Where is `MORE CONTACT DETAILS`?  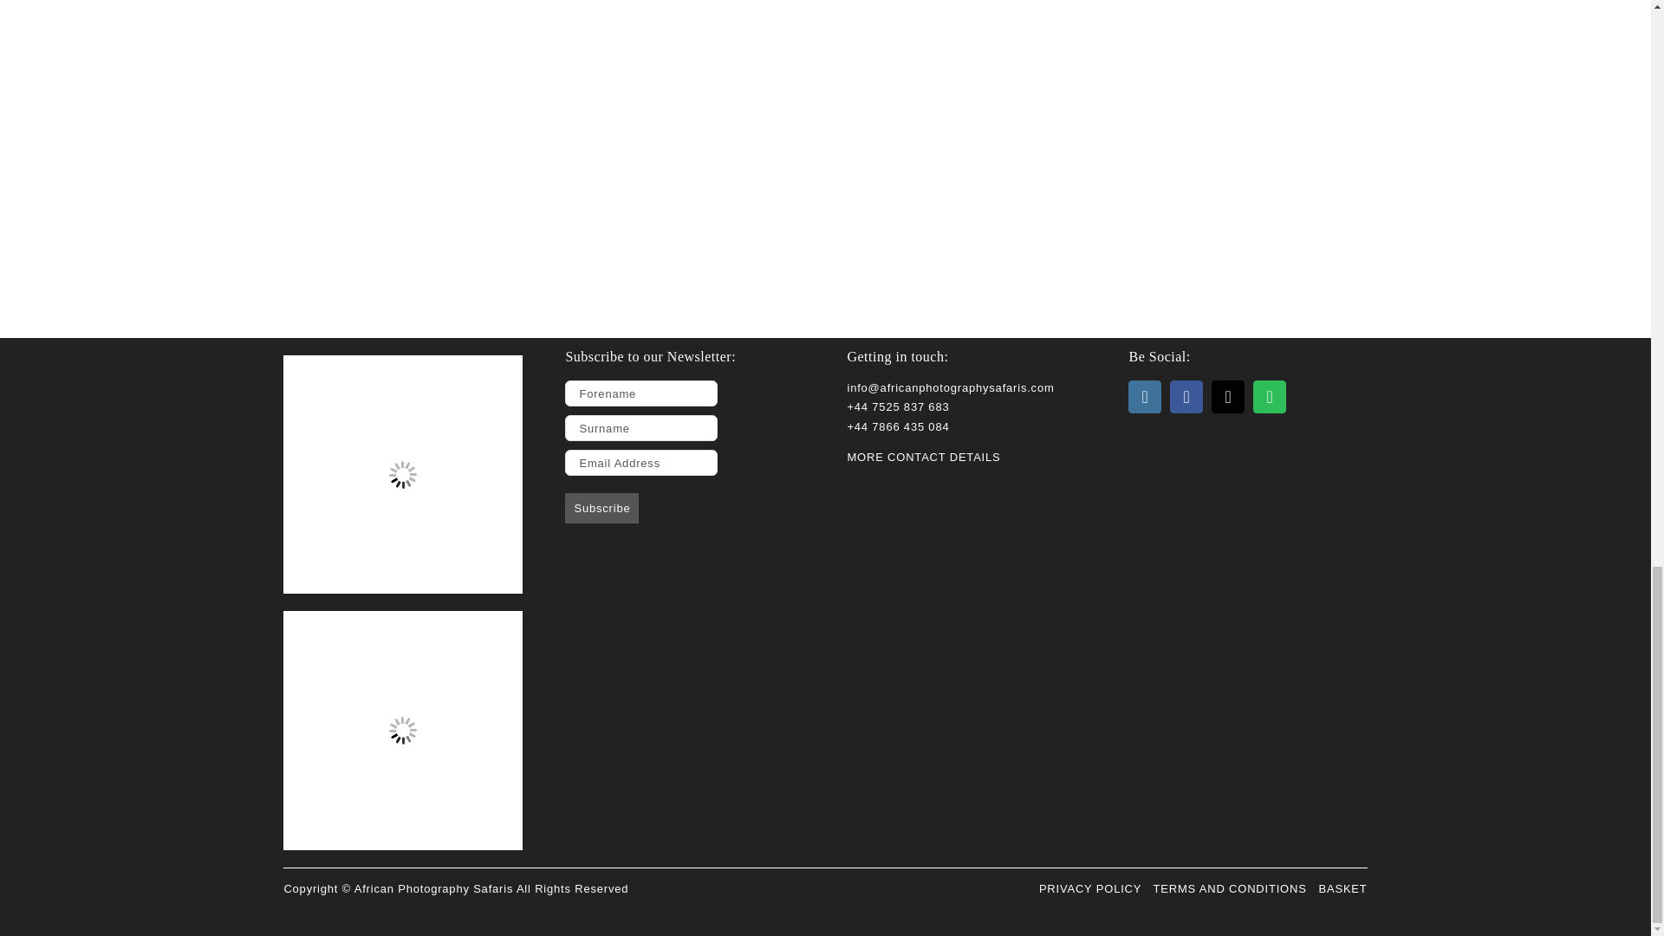
MORE CONTACT DETAILS is located at coordinates (923, 456).